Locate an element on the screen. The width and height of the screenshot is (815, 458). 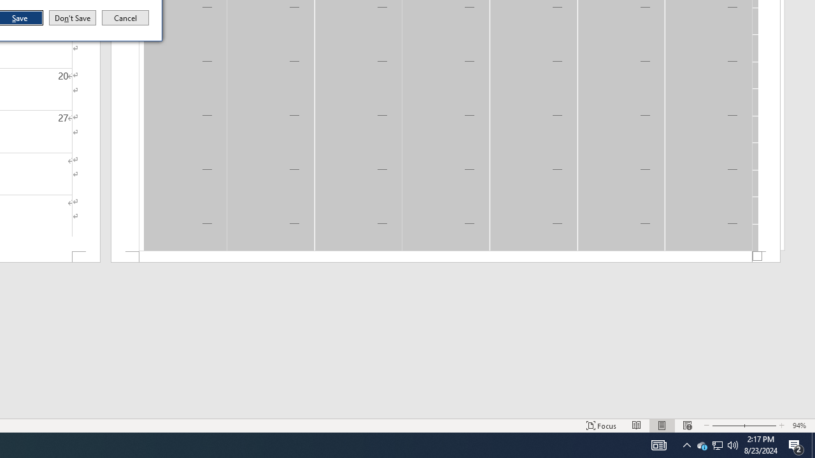
Footer -Section 1- is located at coordinates (796, 445).